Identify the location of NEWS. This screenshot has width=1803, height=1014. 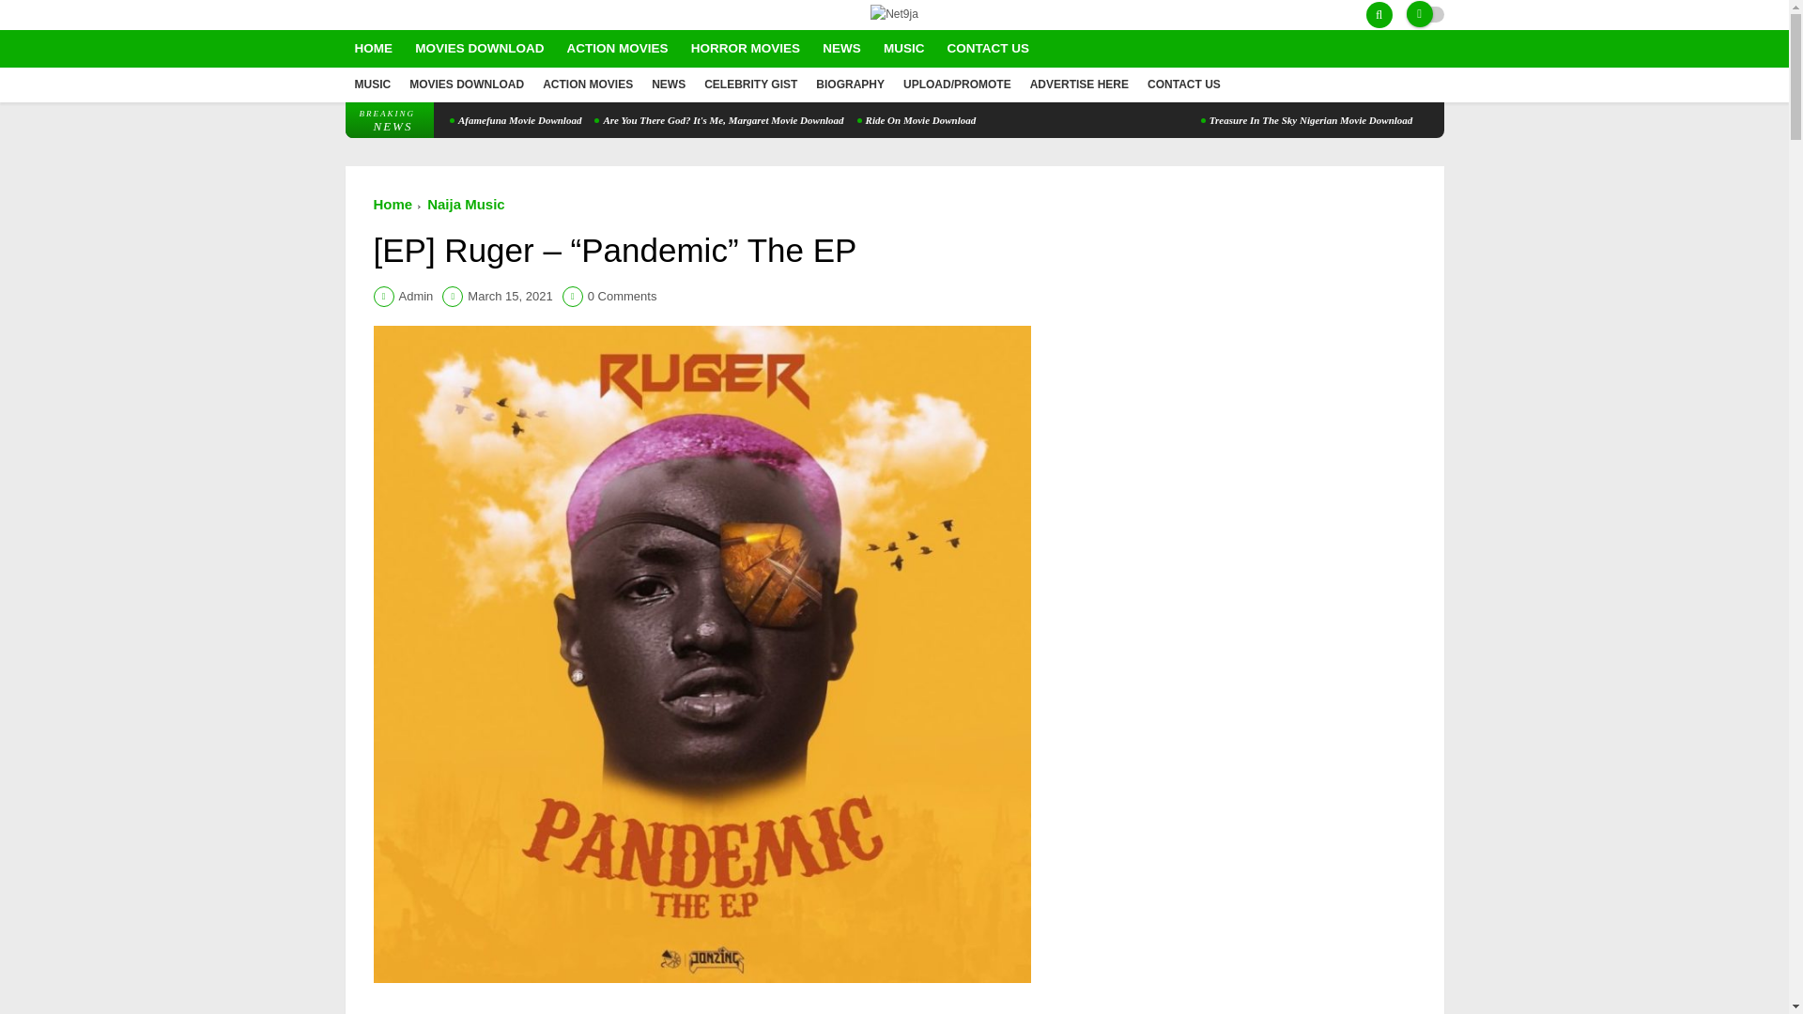
(668, 84).